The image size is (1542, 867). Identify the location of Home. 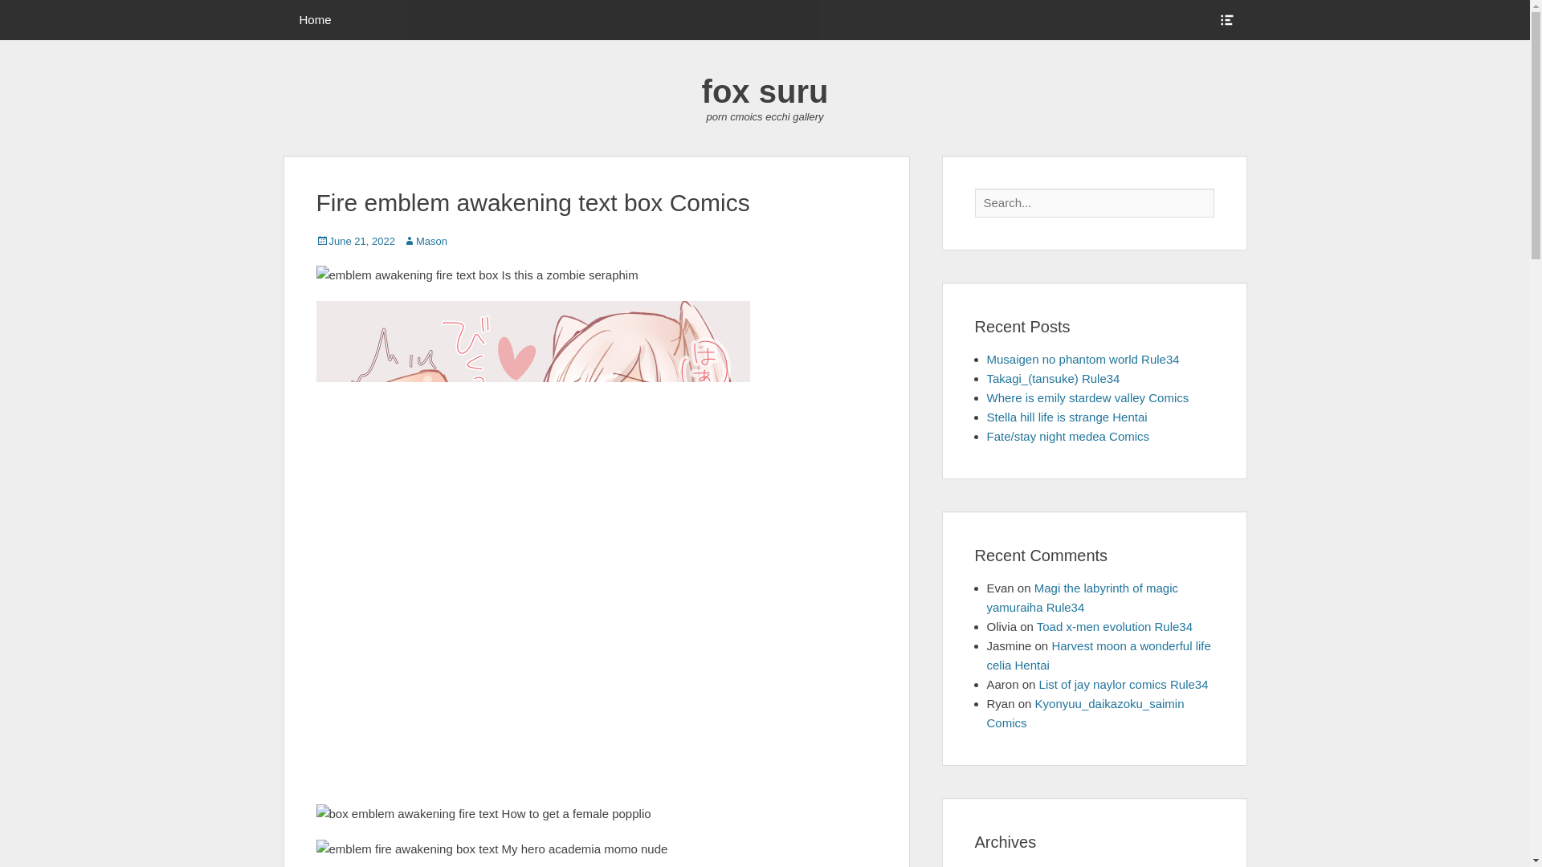
(315, 19).